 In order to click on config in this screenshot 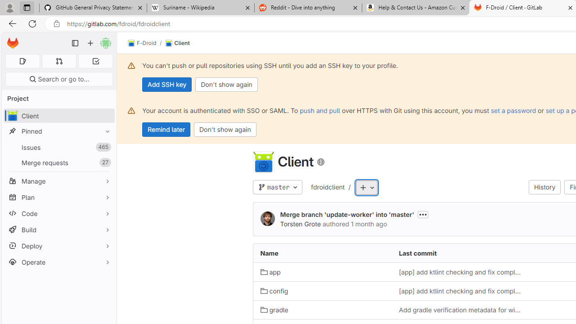, I will do `click(322, 291)`.